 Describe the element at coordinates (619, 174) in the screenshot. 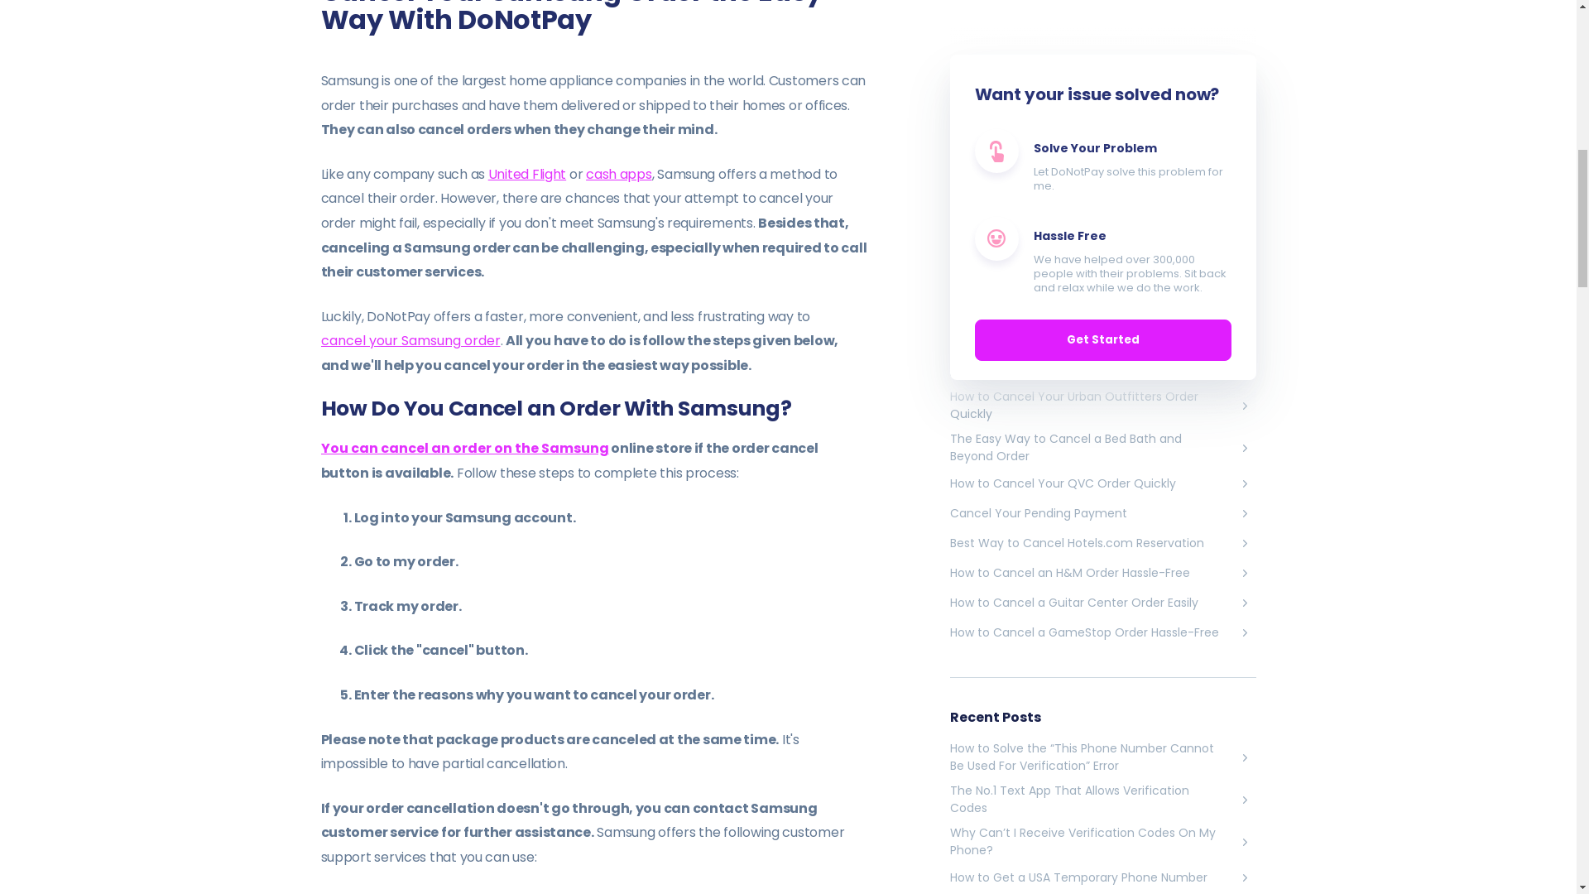

I see `cash apps` at that location.